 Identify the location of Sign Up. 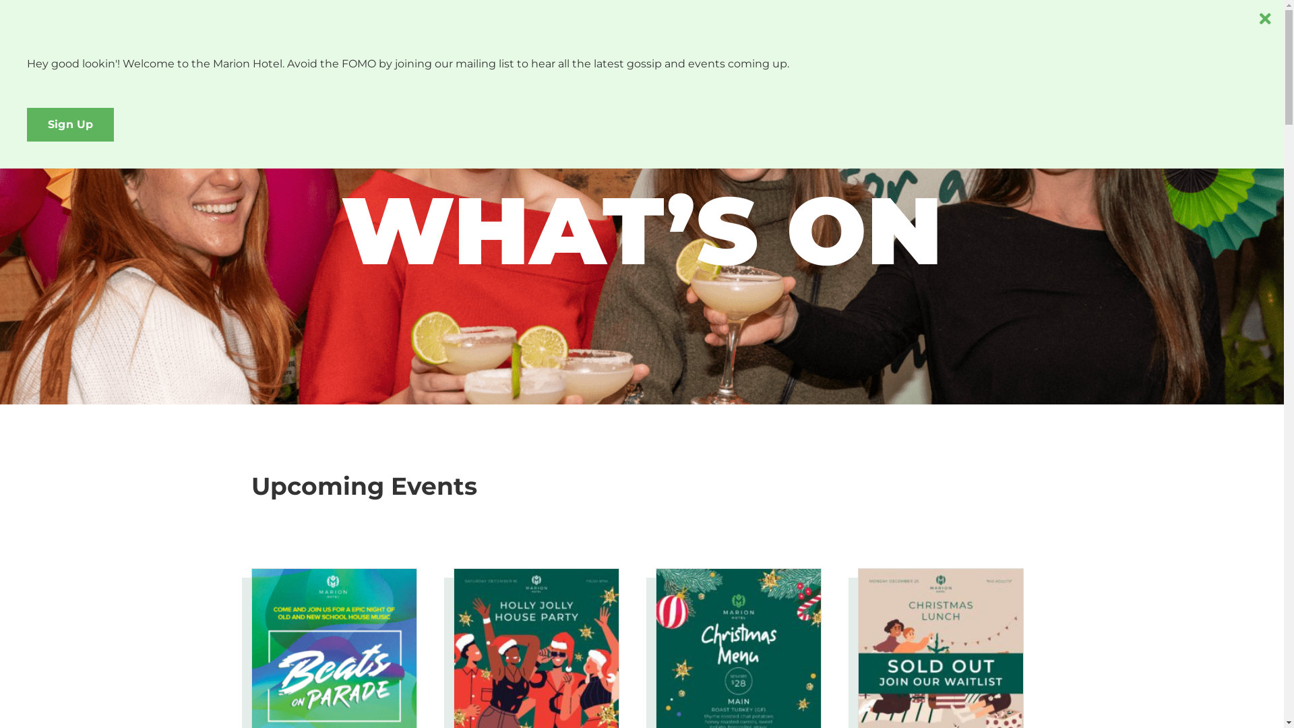
(70, 125).